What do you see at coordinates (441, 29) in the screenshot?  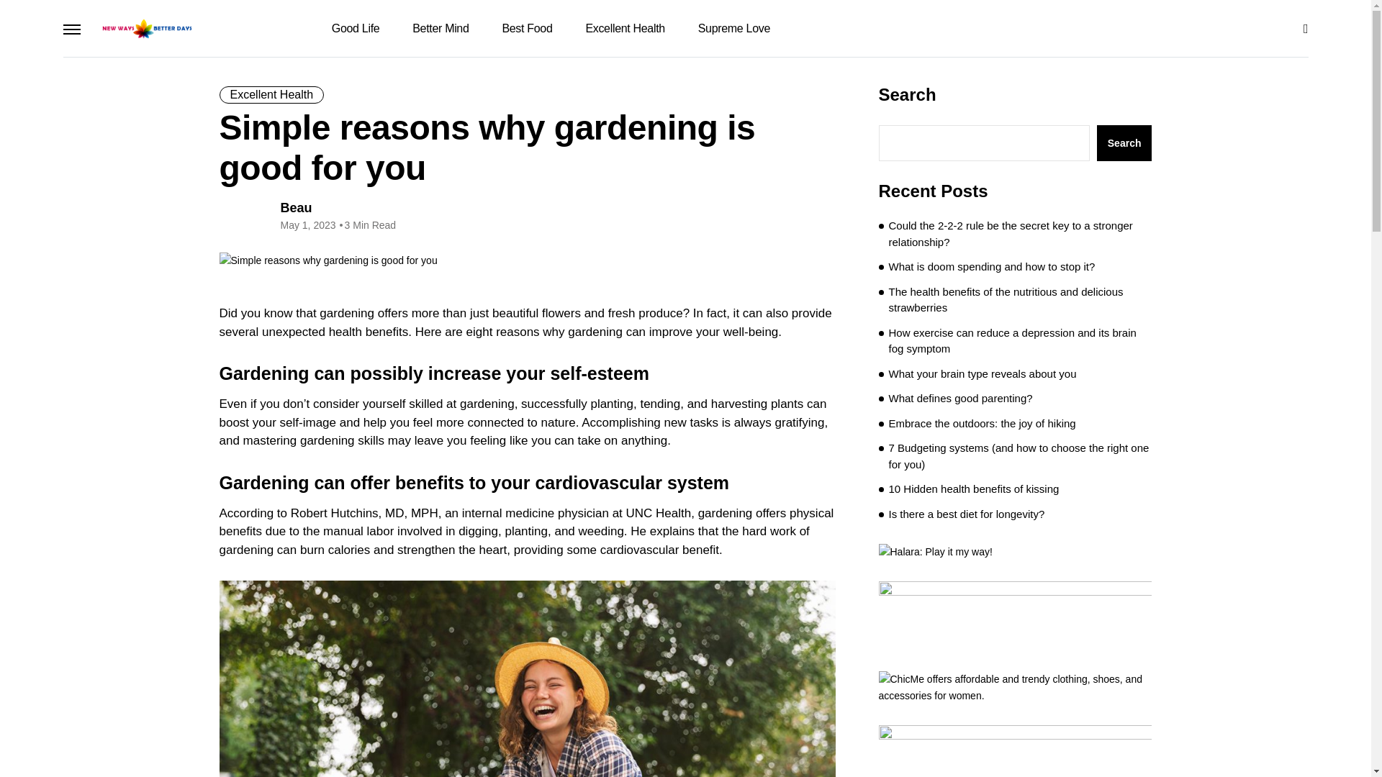 I see `Better Mind` at bounding box center [441, 29].